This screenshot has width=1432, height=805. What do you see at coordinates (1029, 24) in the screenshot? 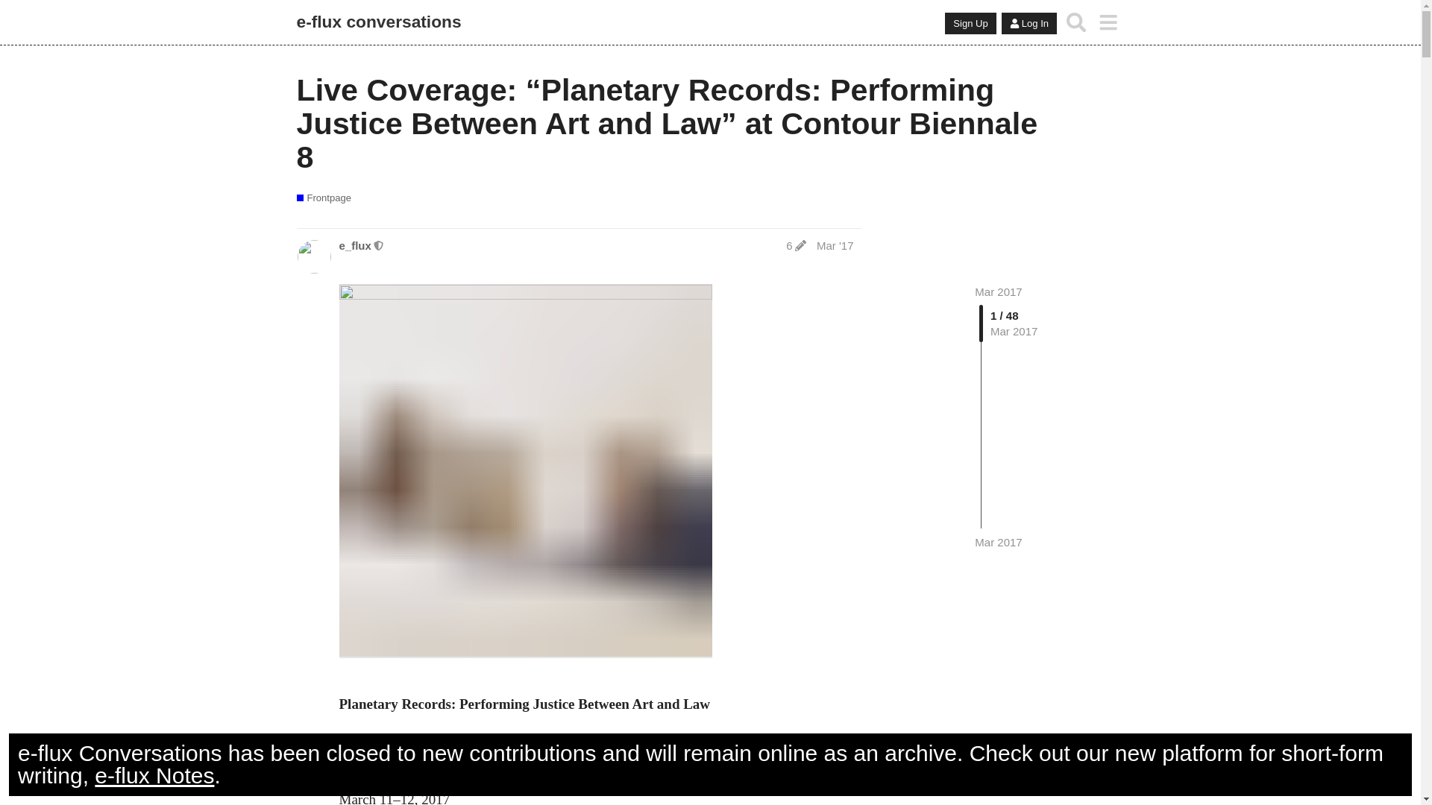
I see `Log In` at bounding box center [1029, 24].